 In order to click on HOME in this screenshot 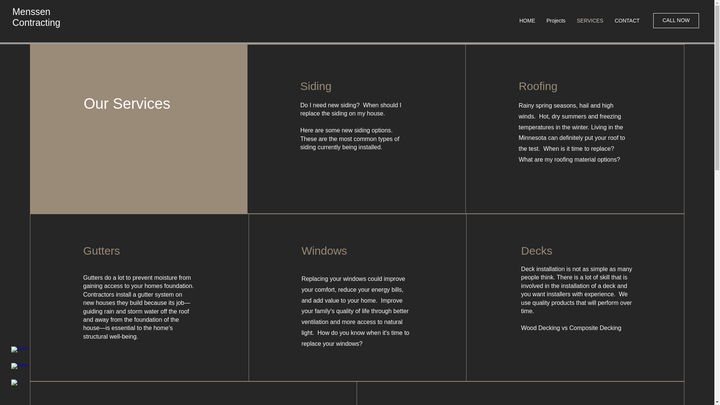, I will do `click(527, 20)`.